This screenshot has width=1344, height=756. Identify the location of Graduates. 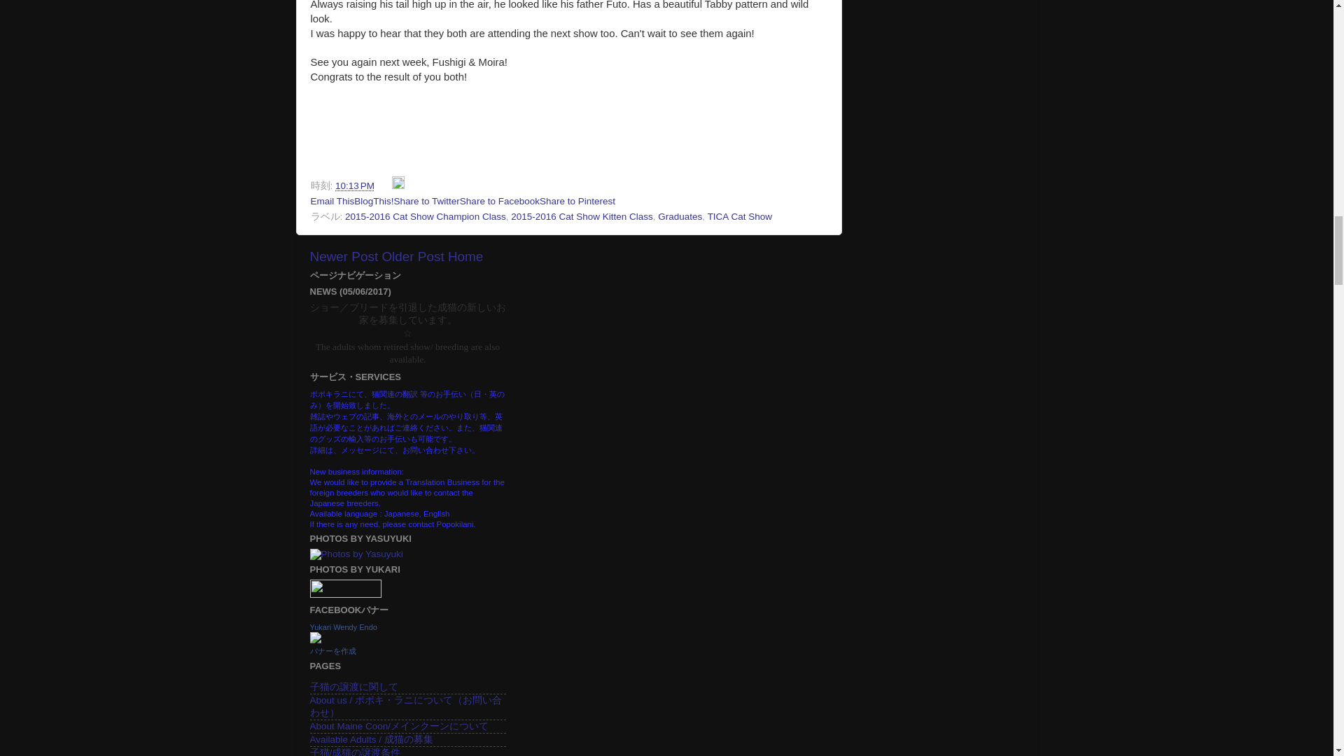
(680, 217).